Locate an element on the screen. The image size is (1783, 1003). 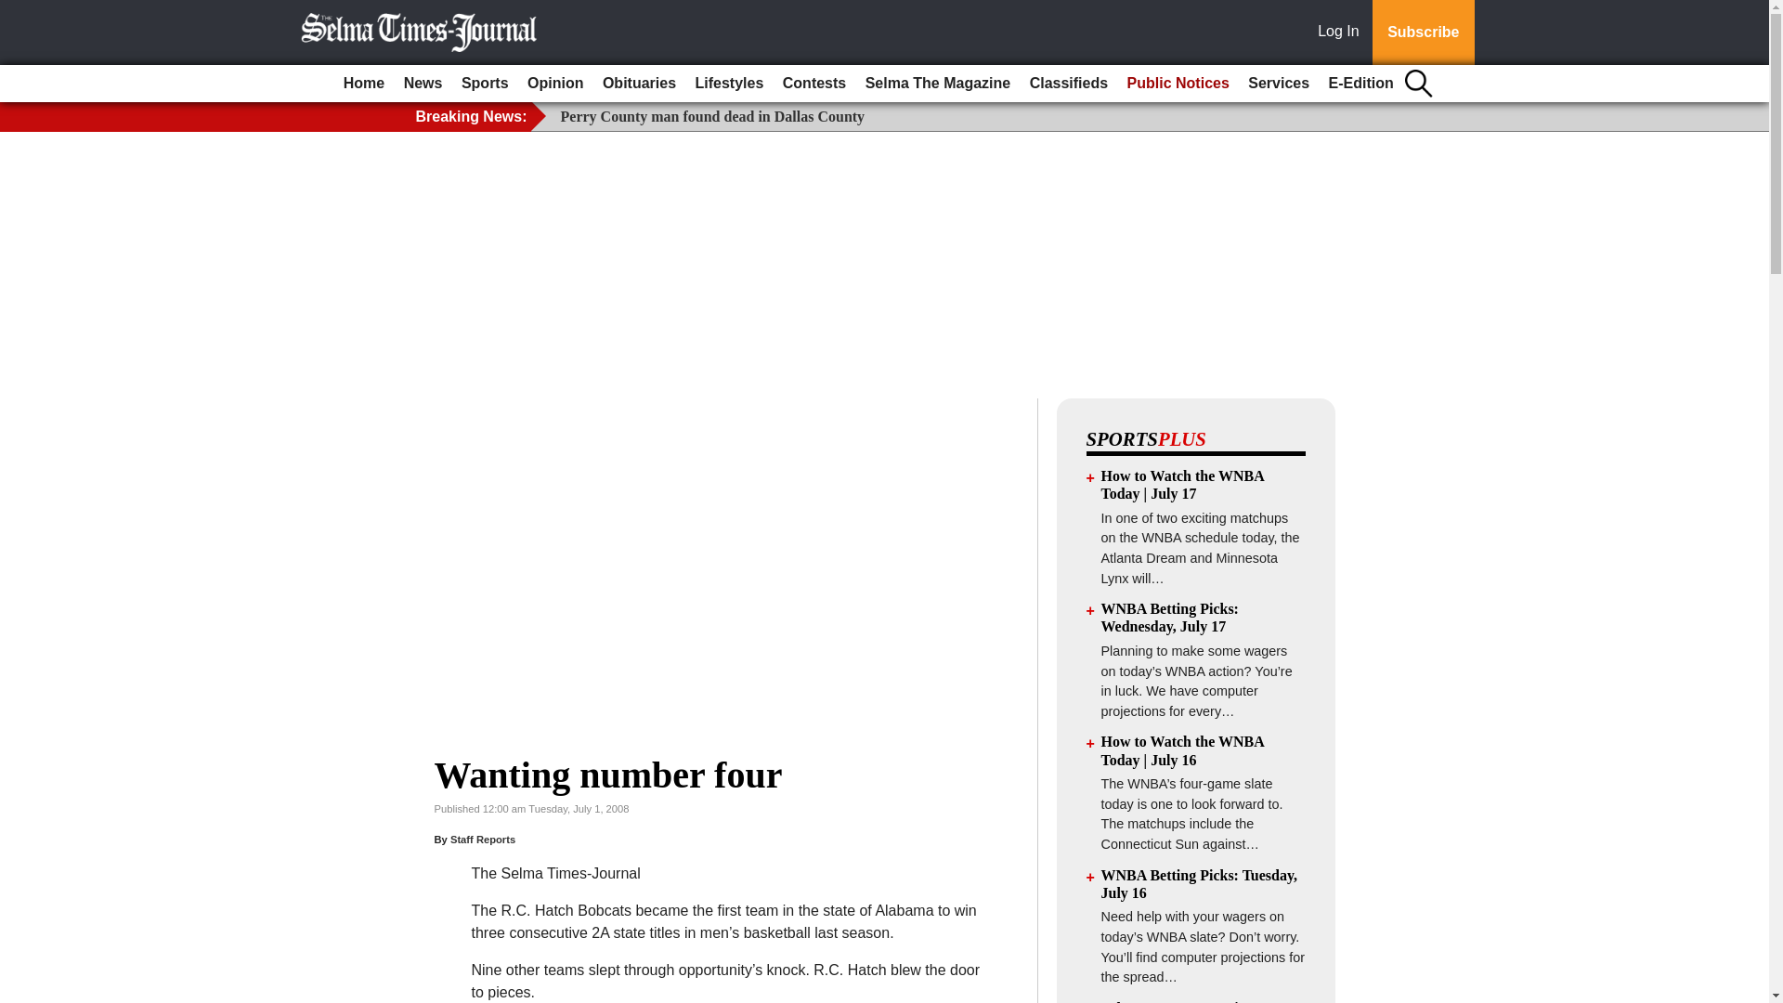
Public Notices is located at coordinates (1178, 84).